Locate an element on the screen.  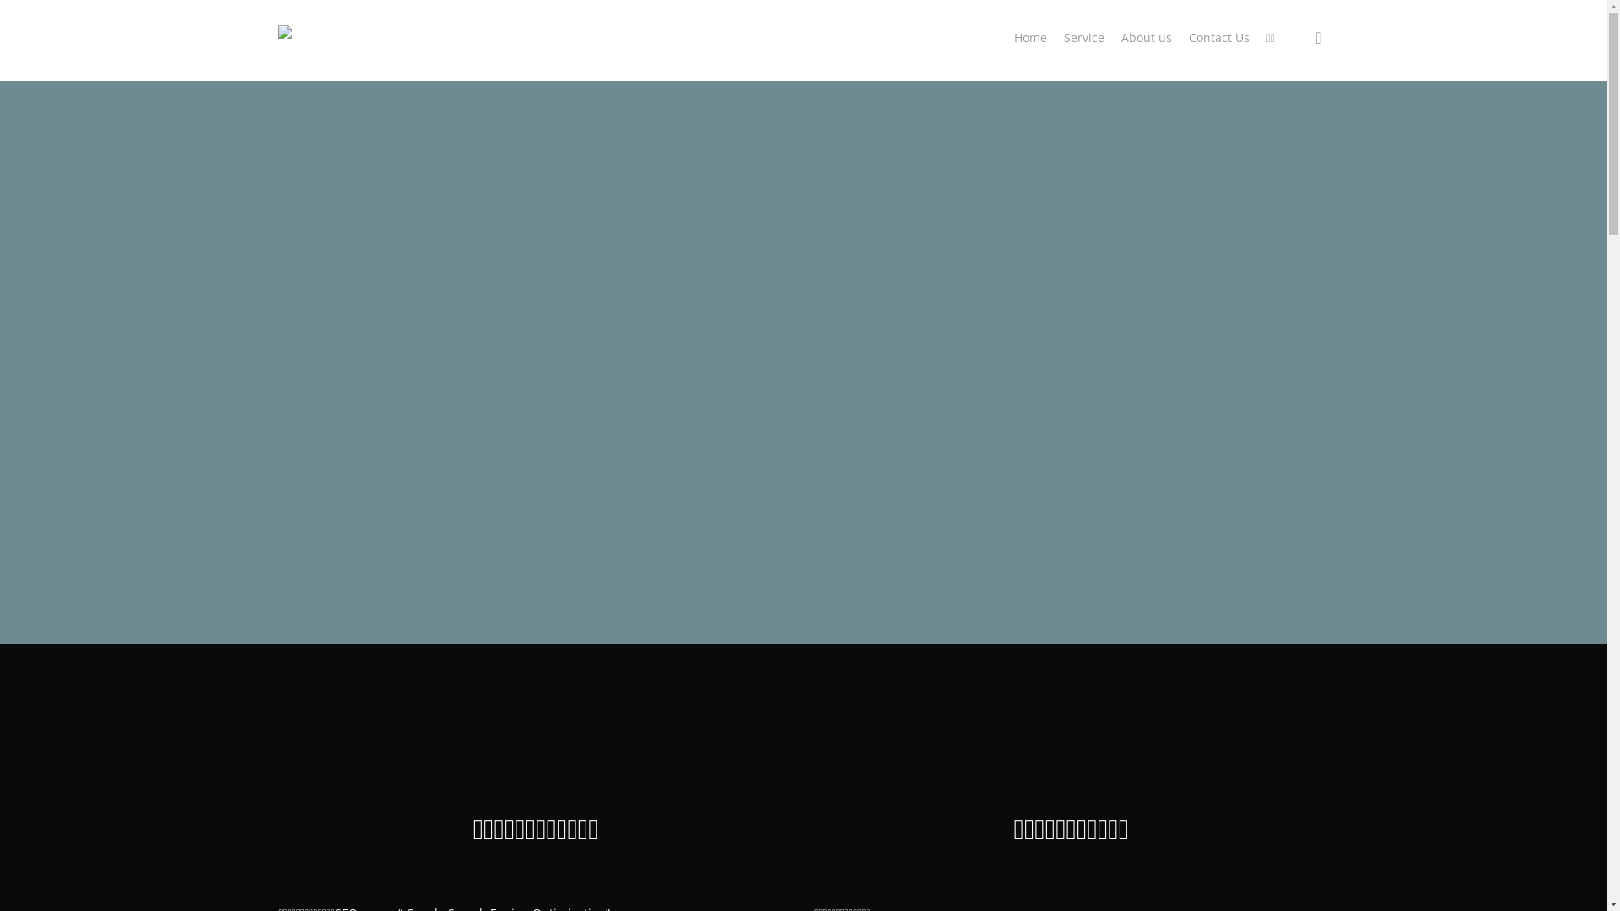
search is located at coordinates (1319, 37).